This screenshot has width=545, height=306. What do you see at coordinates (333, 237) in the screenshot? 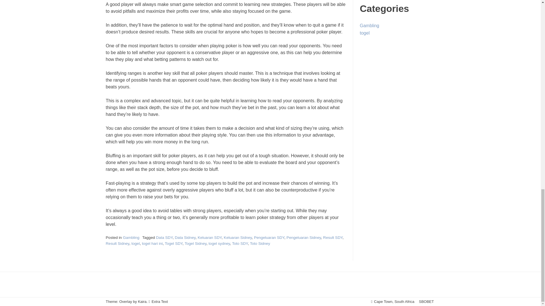
I see `Result SDY` at bounding box center [333, 237].